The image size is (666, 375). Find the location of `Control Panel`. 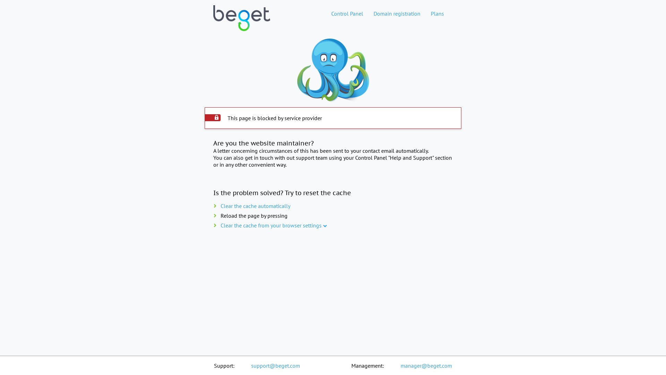

Control Panel is located at coordinates (347, 14).